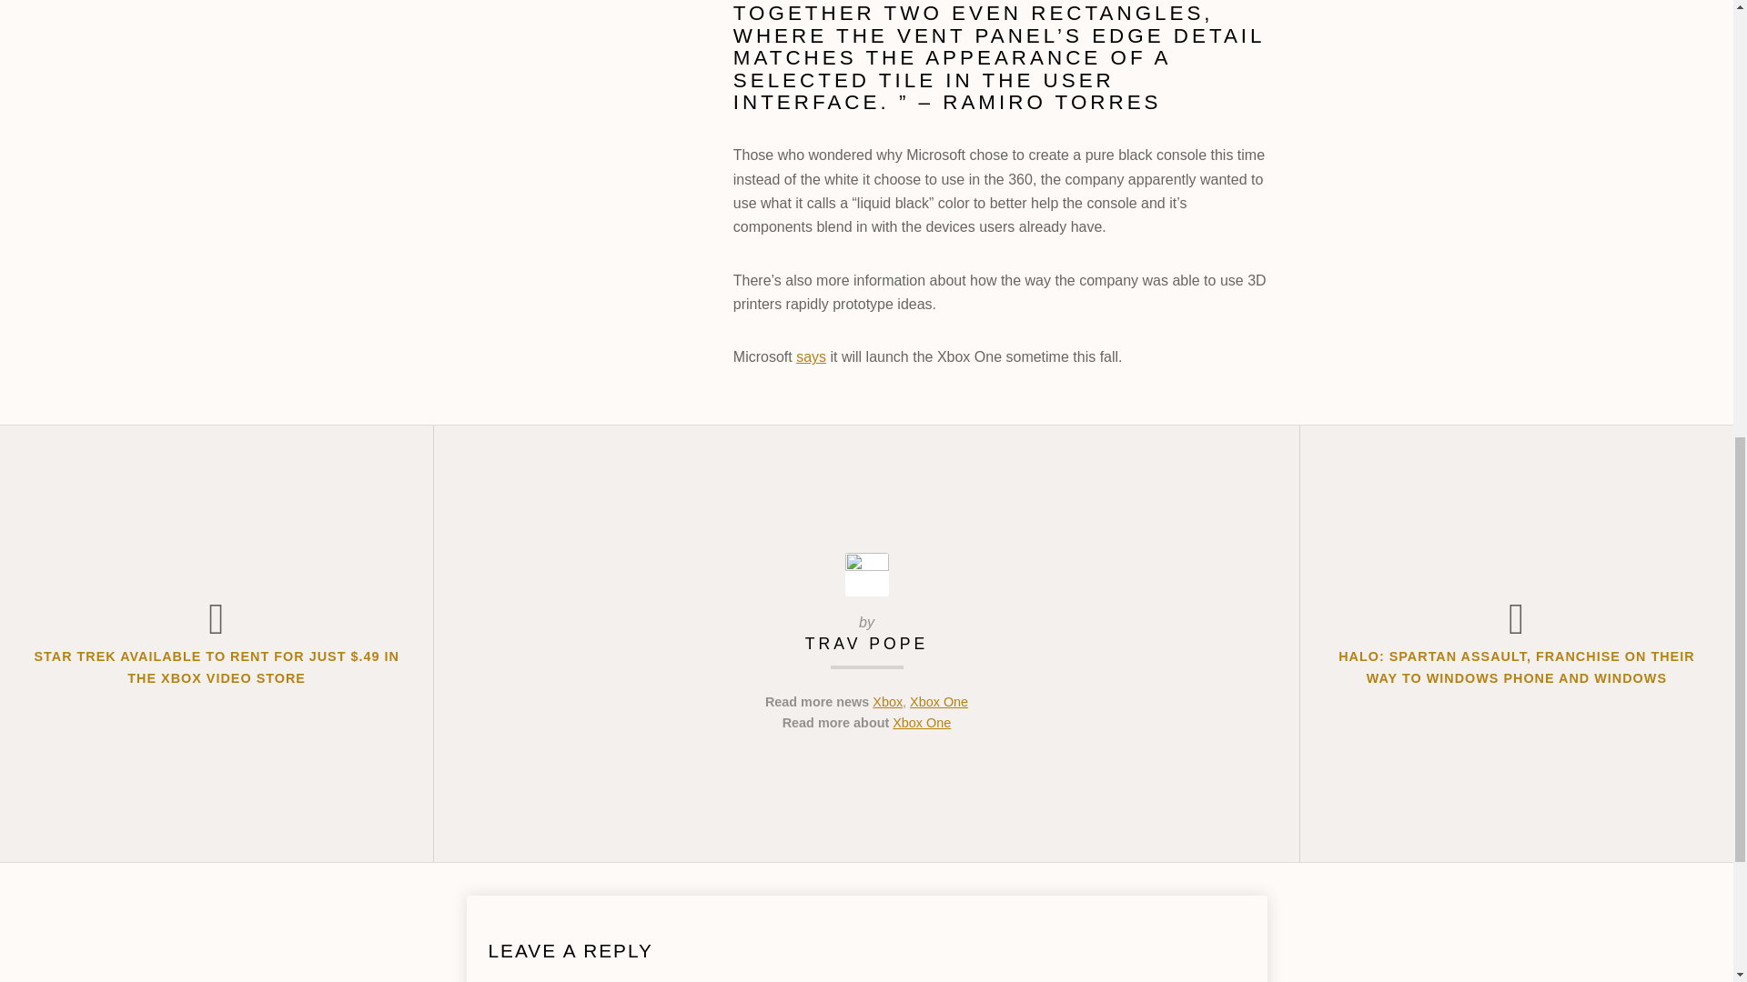 Image resolution: width=1747 pixels, height=982 pixels. Describe the element at coordinates (921, 723) in the screenshot. I see `Xbox One` at that location.